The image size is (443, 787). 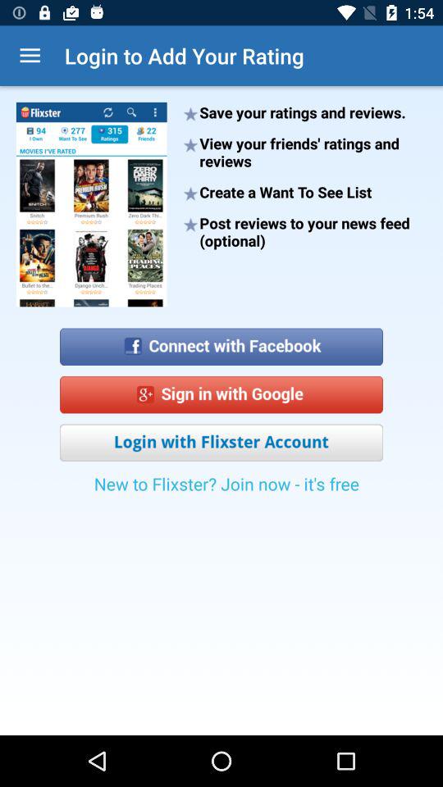 What do you see at coordinates (30, 56) in the screenshot?
I see `click icon next to login to add icon` at bounding box center [30, 56].